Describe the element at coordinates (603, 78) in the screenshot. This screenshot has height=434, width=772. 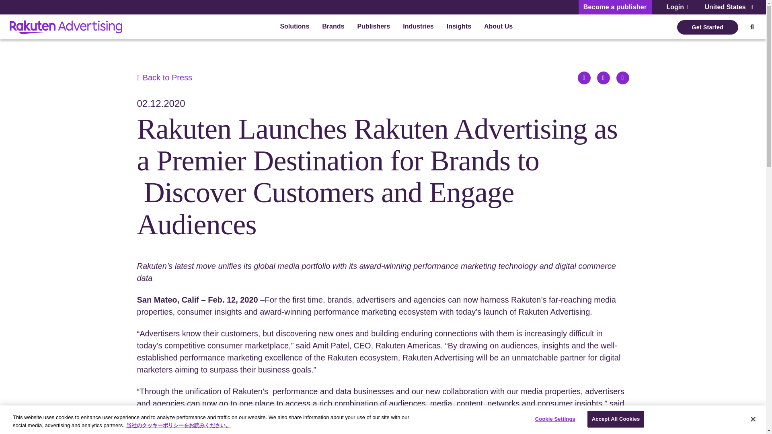
I see `Visit us on Twitter` at that location.